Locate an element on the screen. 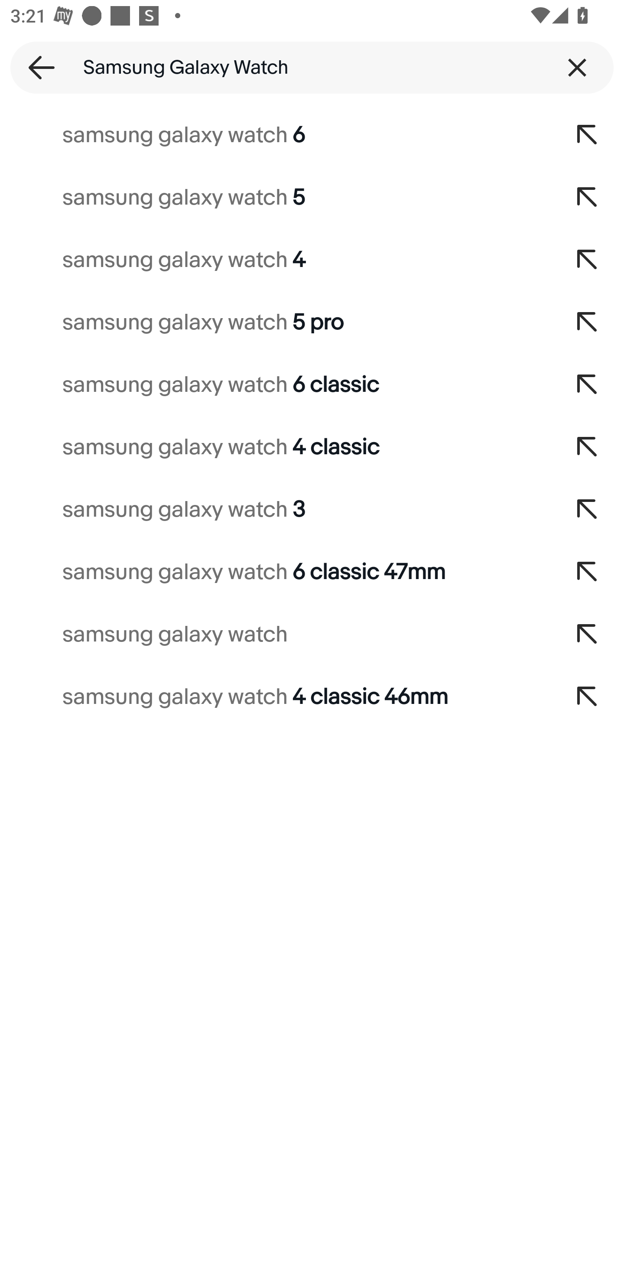  Add to search query,samsung galaxy watch is located at coordinates (588, 635).